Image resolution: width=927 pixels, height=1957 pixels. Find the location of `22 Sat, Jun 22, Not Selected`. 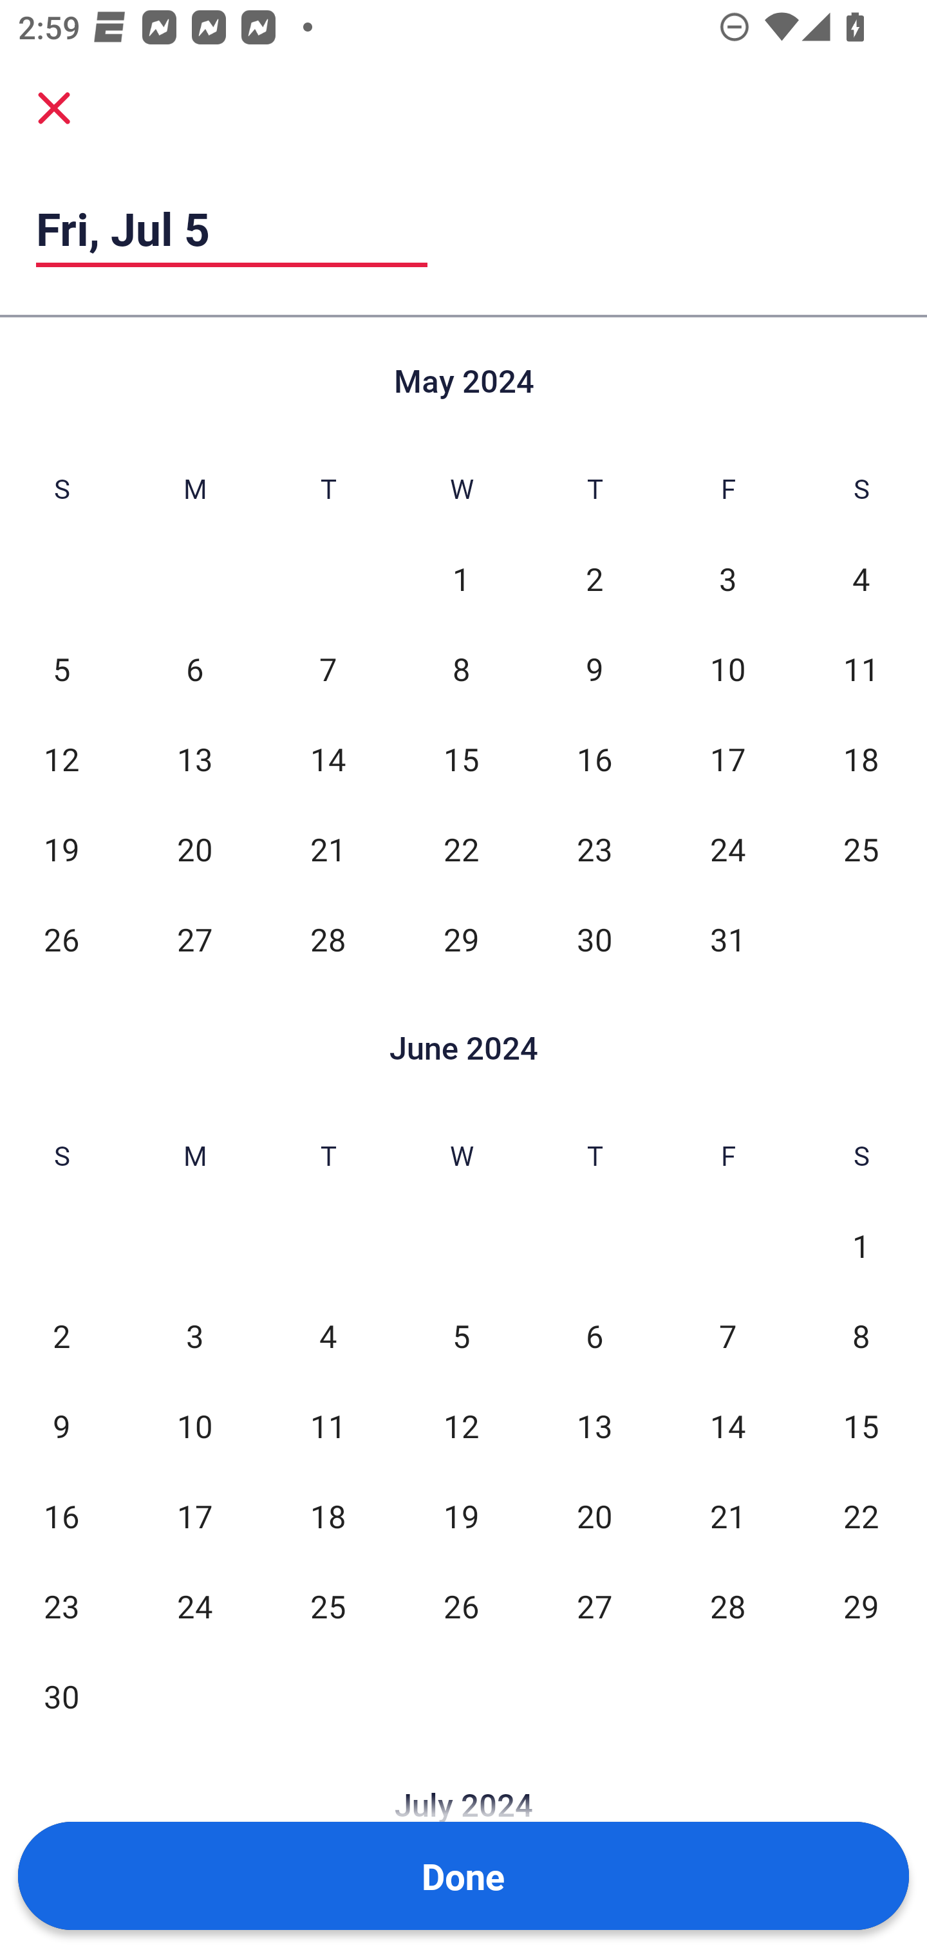

22 Sat, Jun 22, Not Selected is located at coordinates (861, 1517).